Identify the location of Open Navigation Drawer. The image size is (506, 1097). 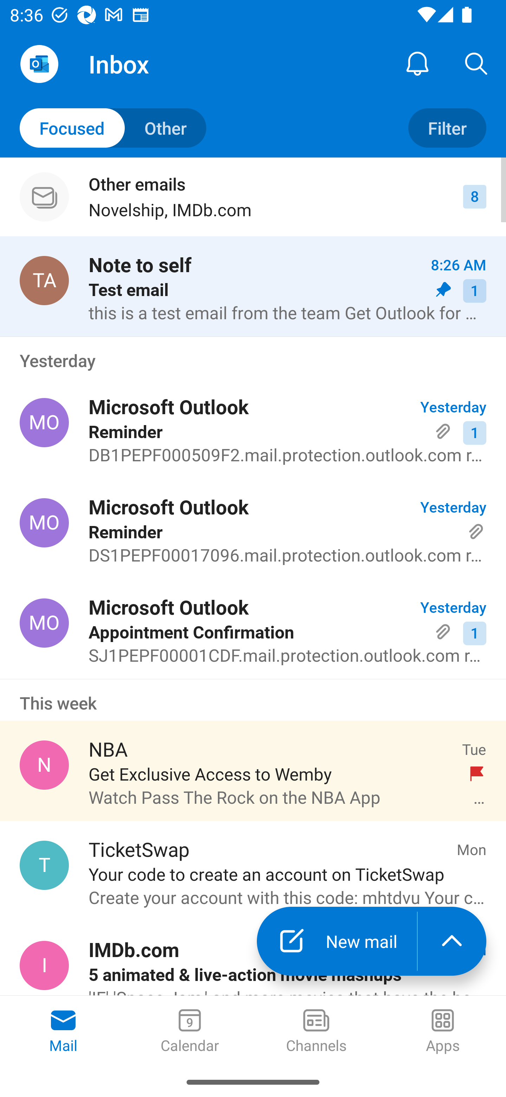
(39, 64).